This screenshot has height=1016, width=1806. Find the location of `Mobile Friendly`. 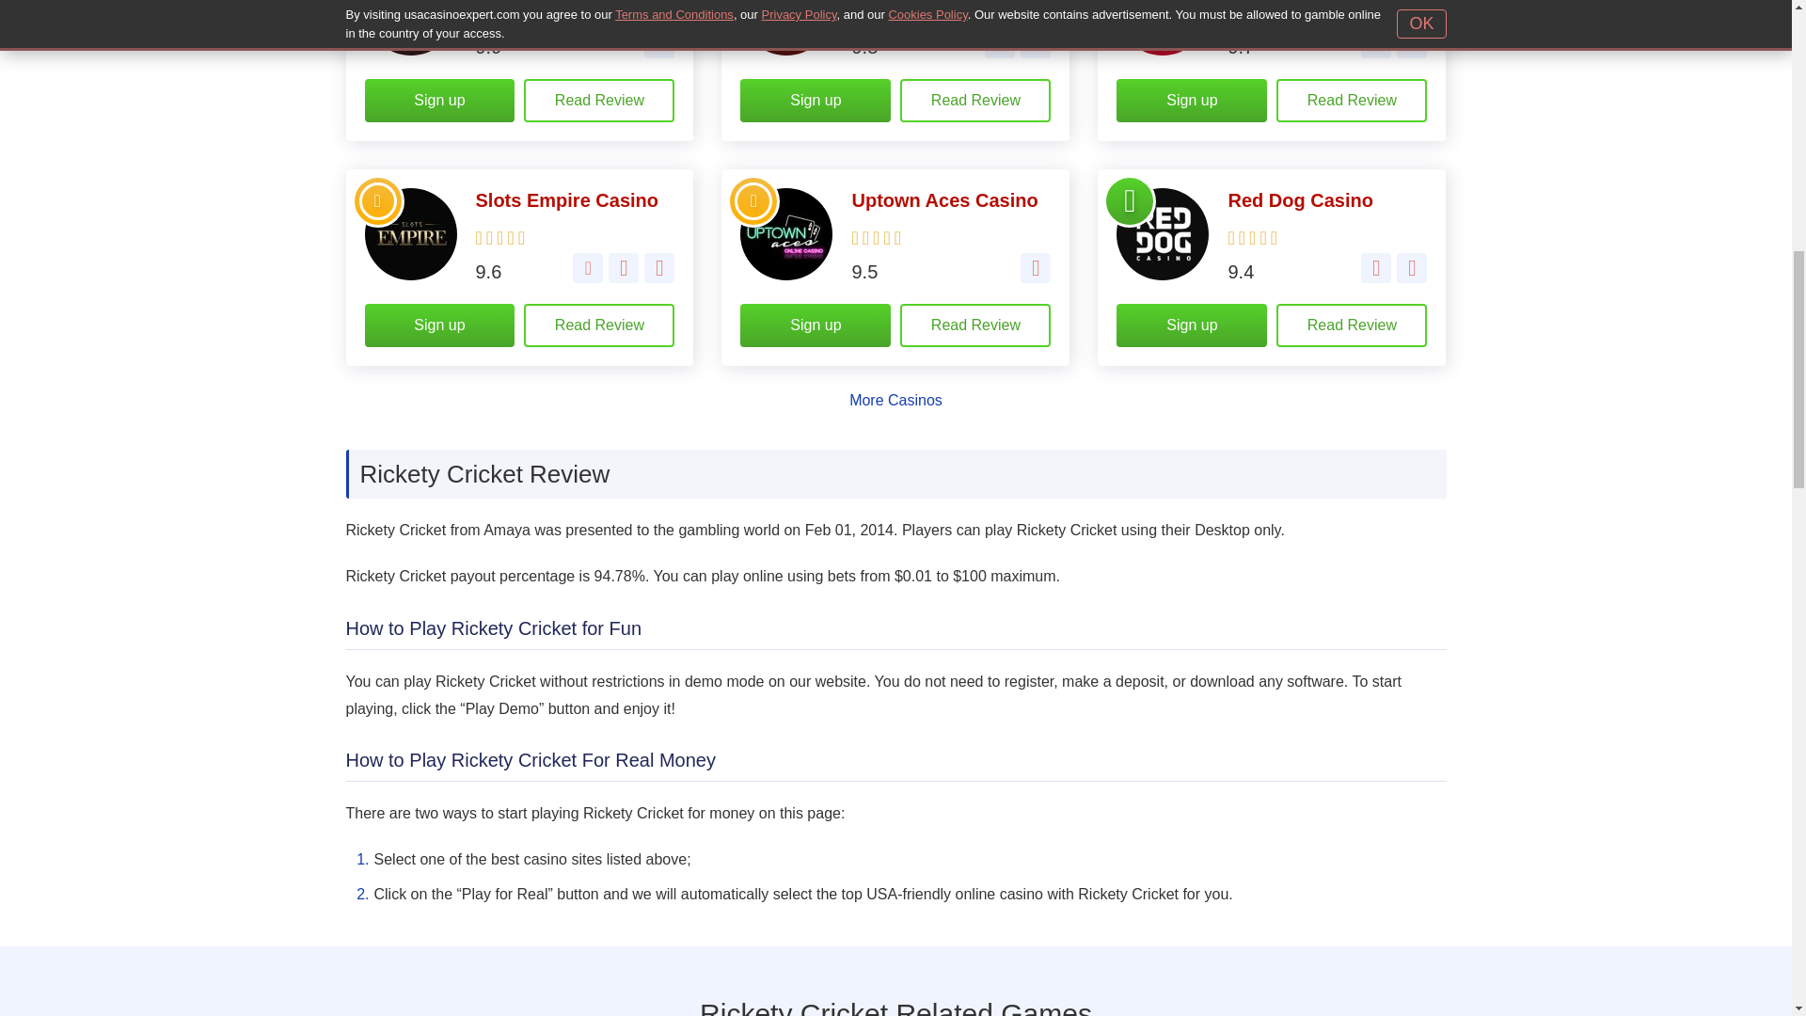

Mobile Friendly is located at coordinates (1375, 267).